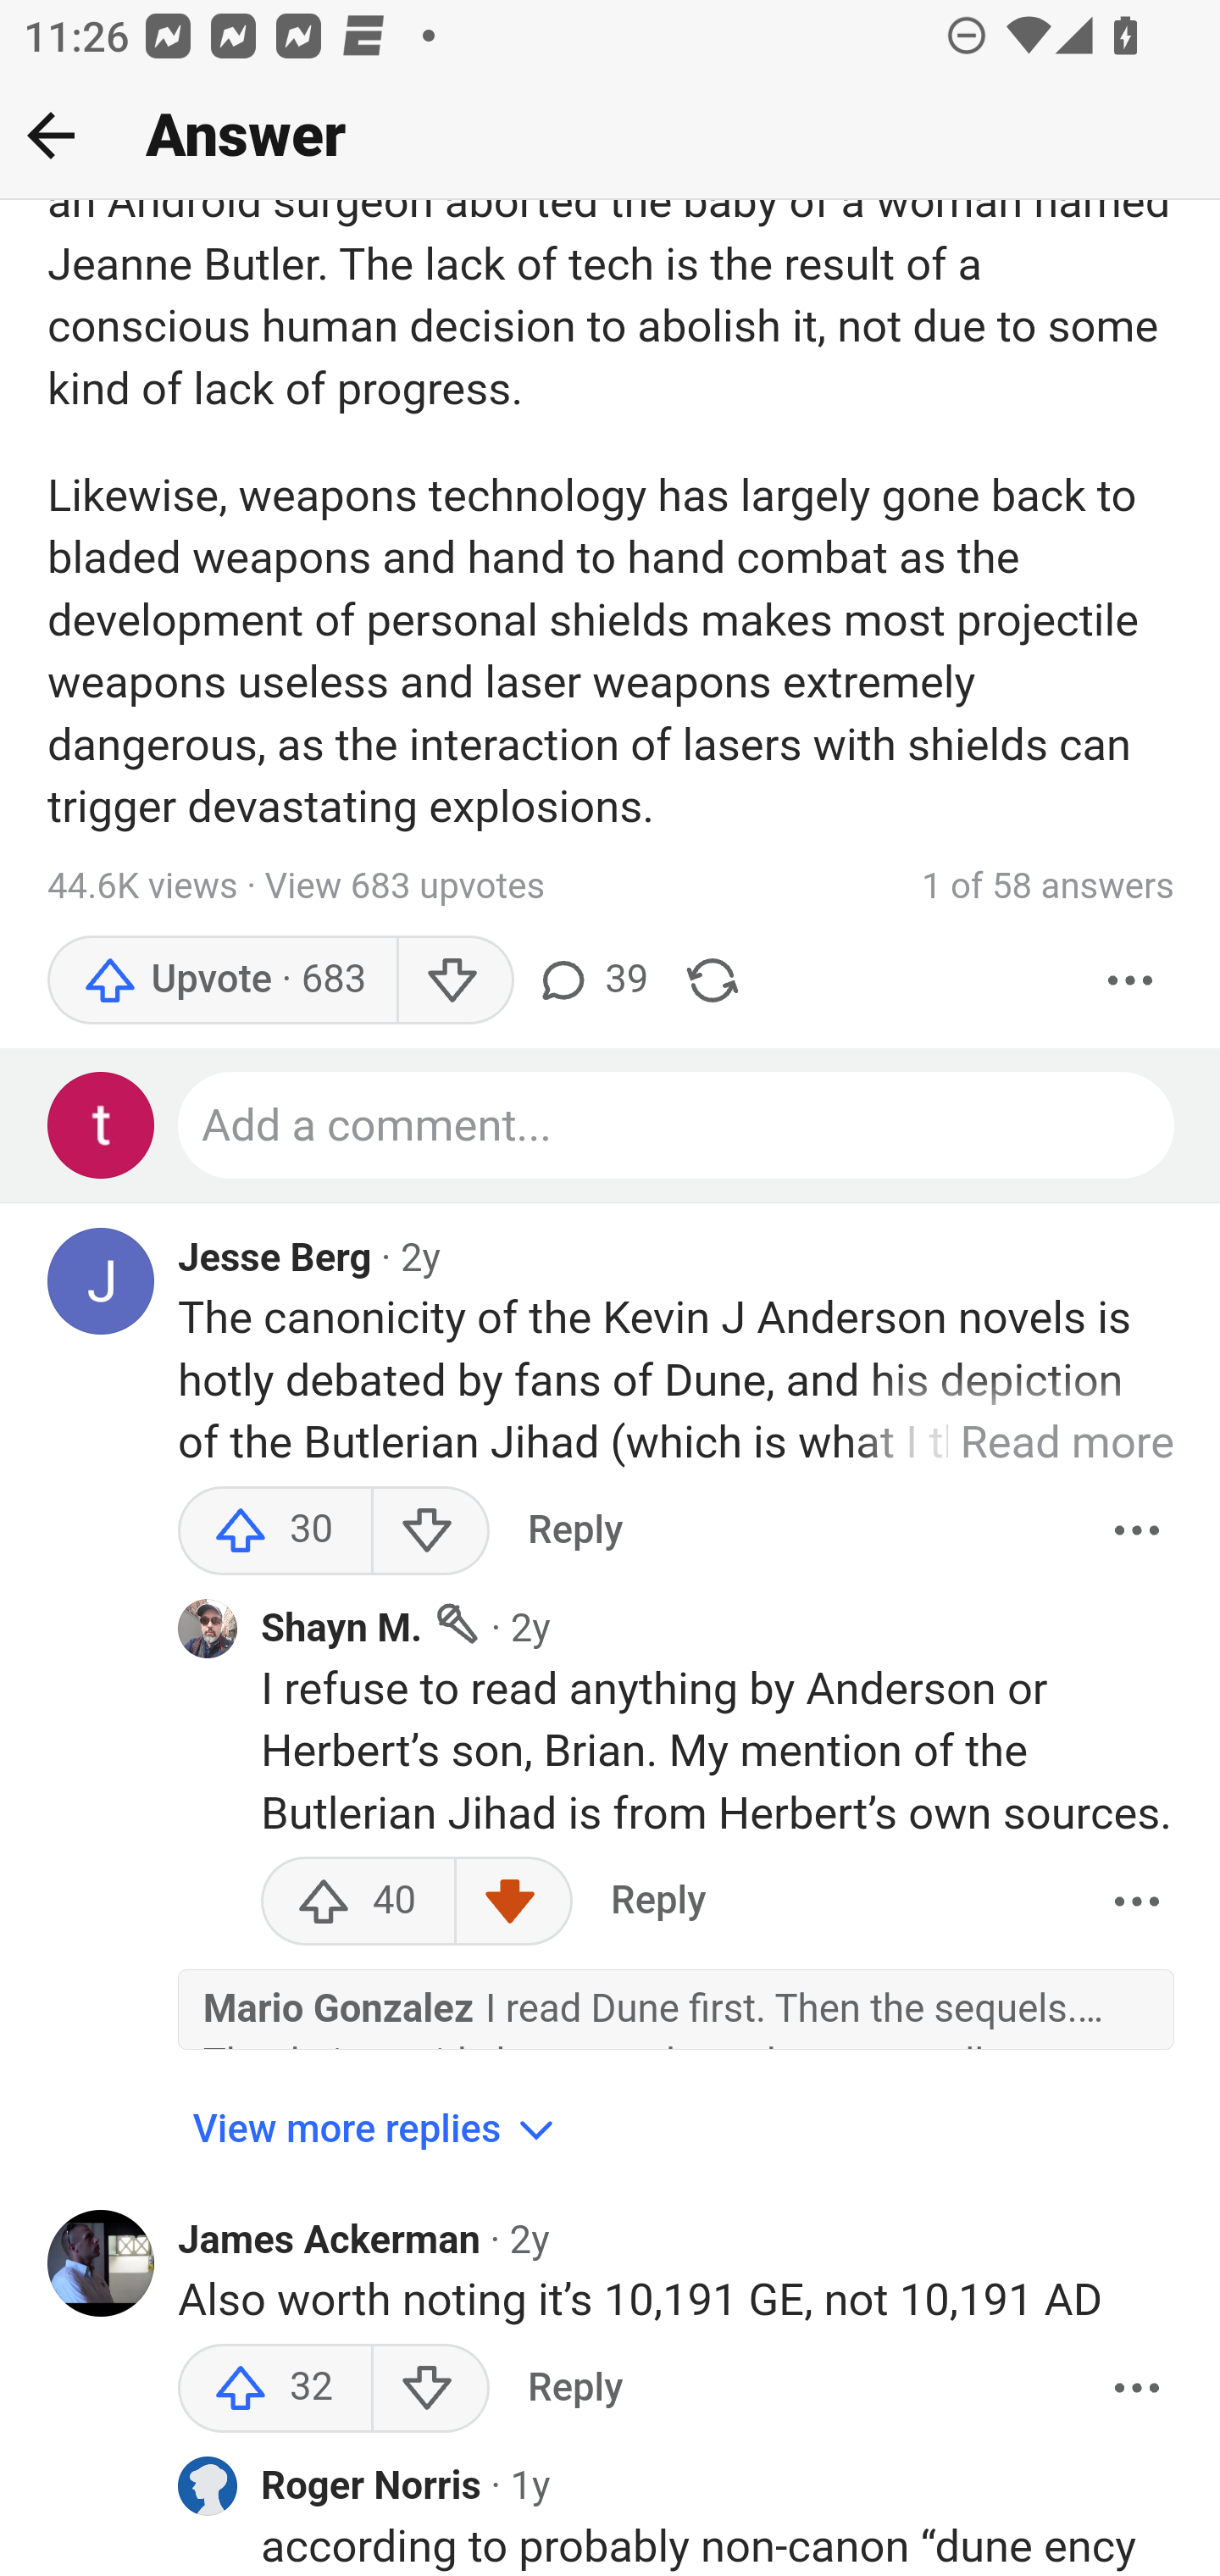 The height and width of the screenshot is (2576, 1220). Describe the element at coordinates (657, 1901) in the screenshot. I see `Reply` at that location.